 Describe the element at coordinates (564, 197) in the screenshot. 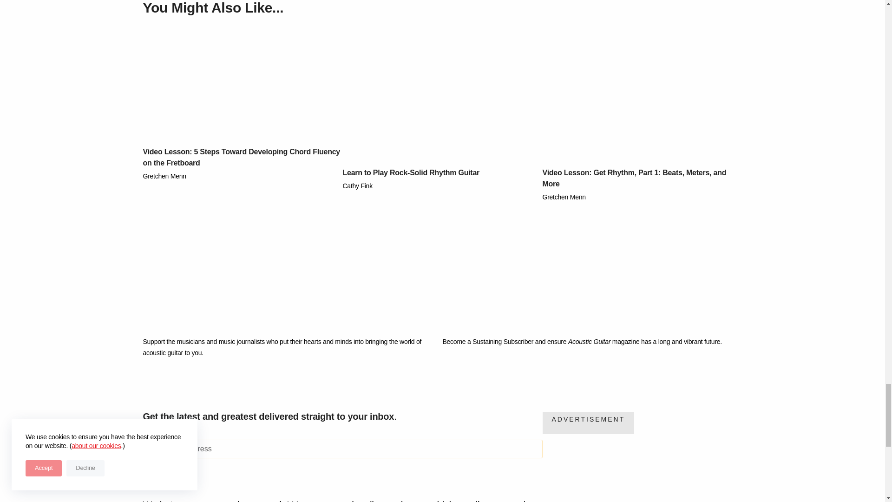

I see `Posts by Gretchen Menn` at that location.